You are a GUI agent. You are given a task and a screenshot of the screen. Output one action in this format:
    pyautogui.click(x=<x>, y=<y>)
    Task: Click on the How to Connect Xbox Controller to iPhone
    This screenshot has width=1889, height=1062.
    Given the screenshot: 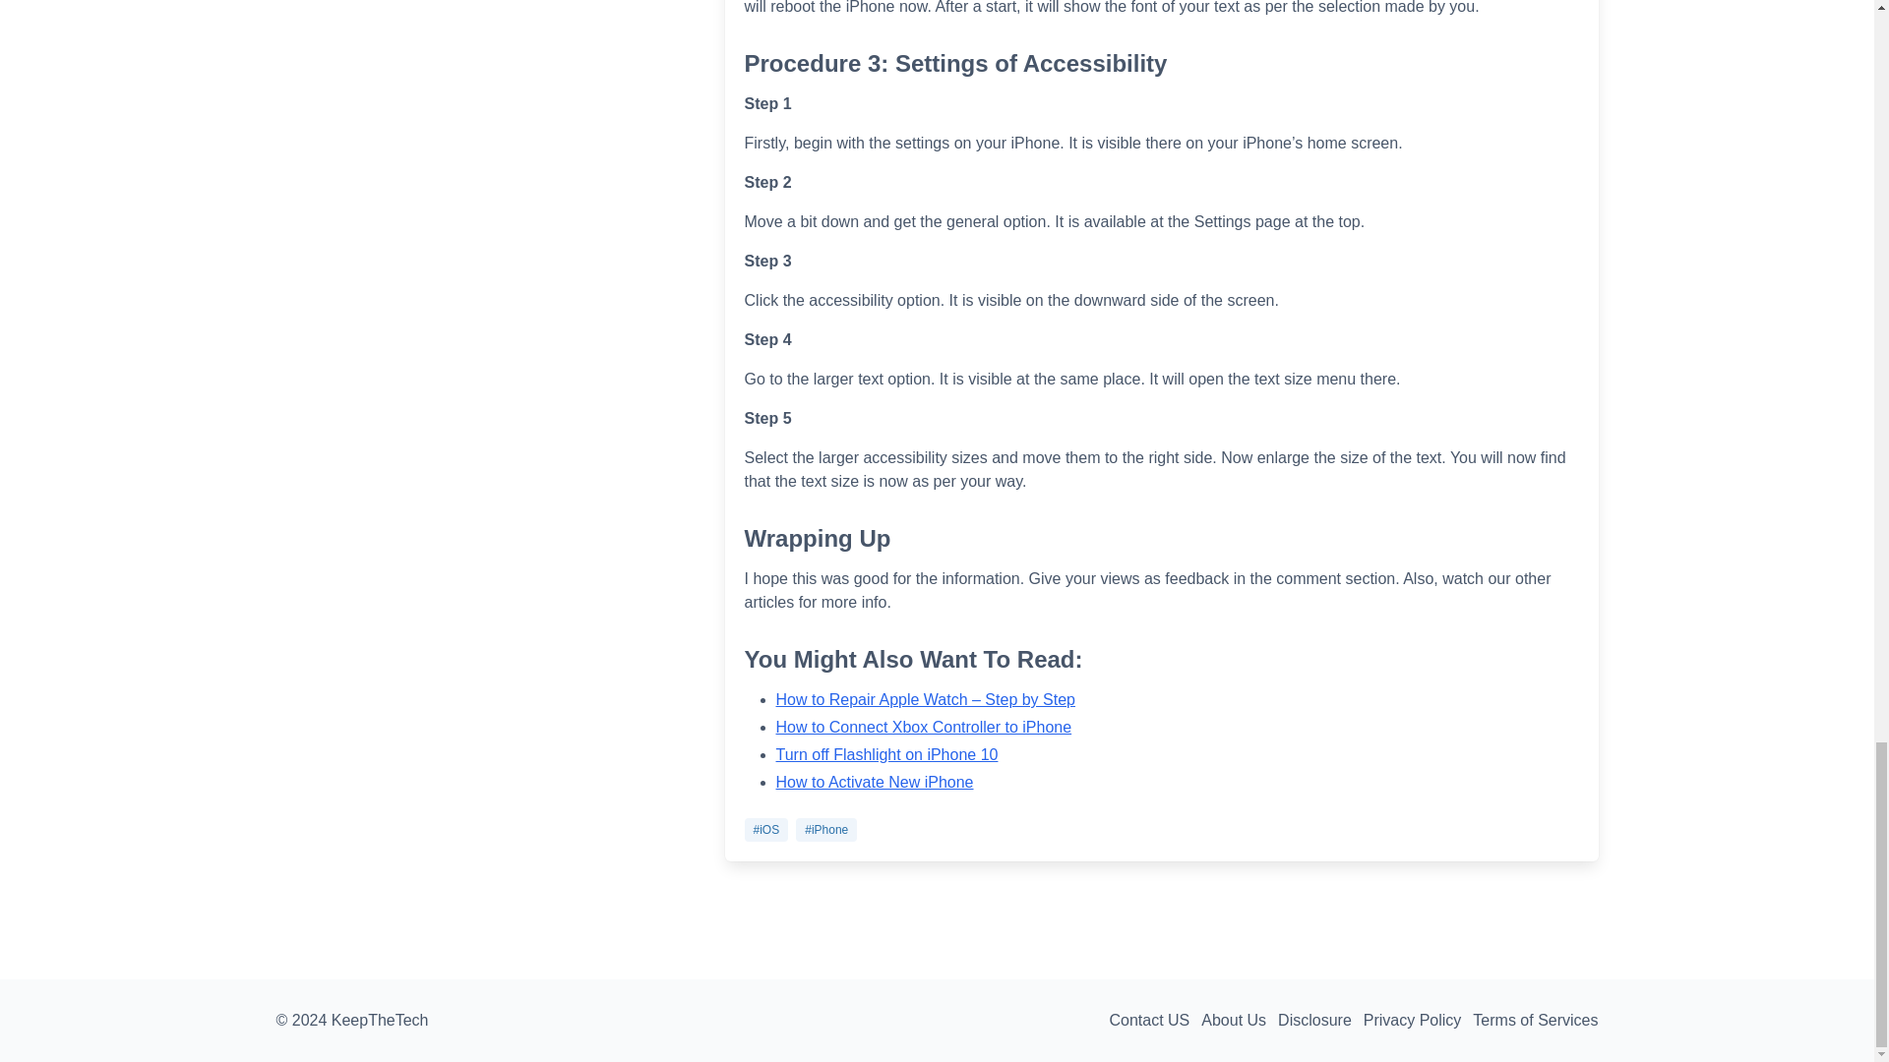 What is the action you would take?
    pyautogui.click(x=925, y=728)
    